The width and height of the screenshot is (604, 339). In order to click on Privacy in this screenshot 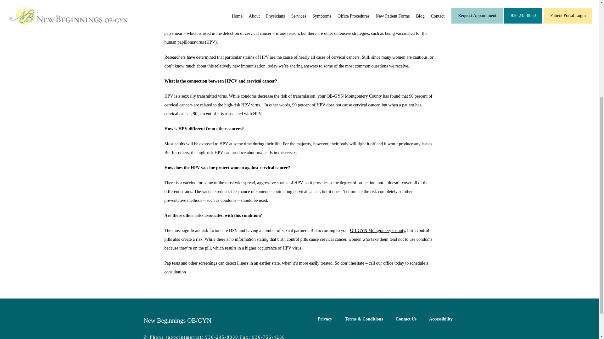, I will do `click(325, 319)`.